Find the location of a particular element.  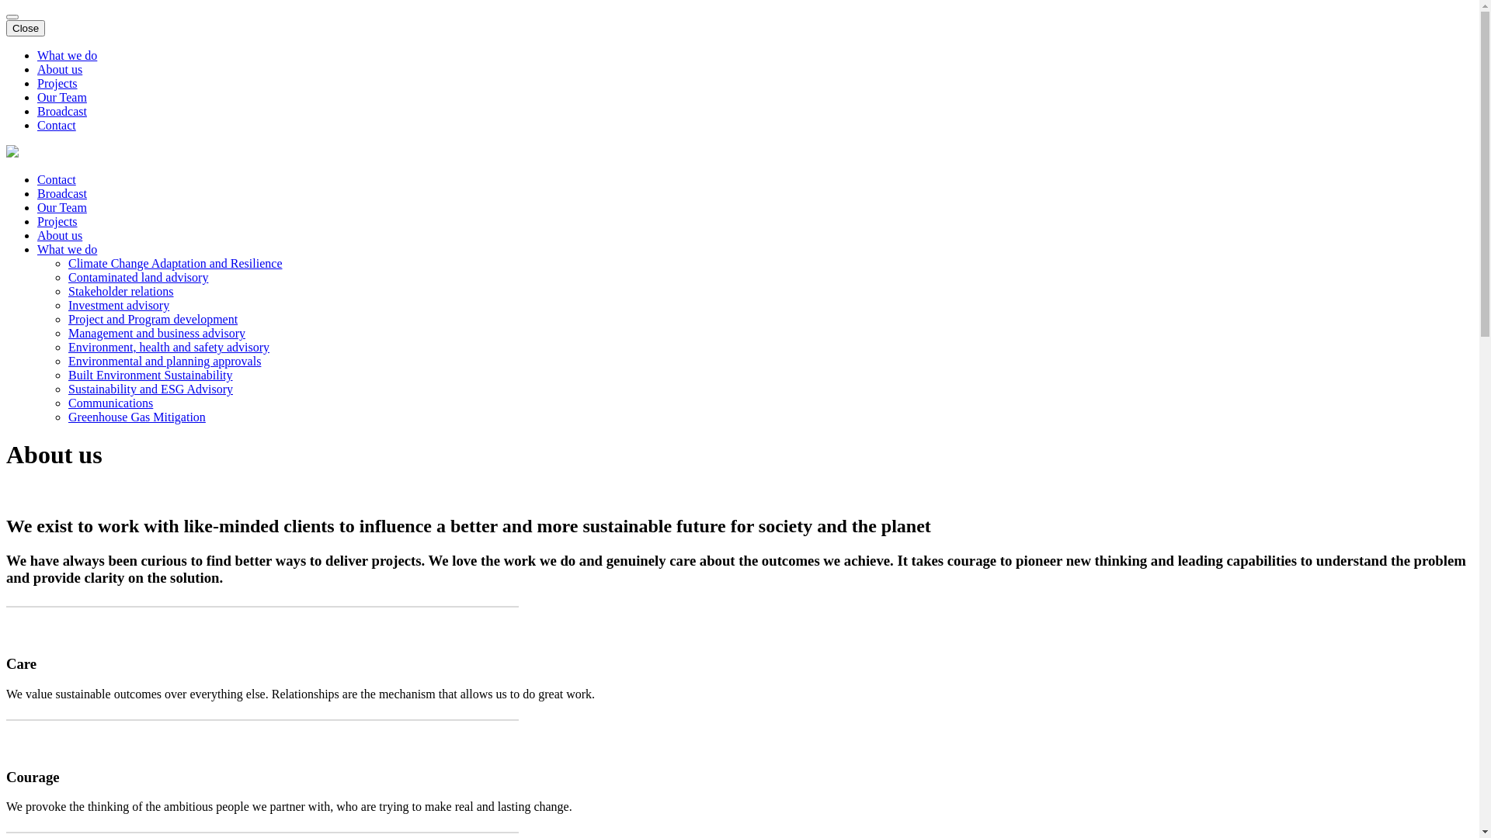

What we do is located at coordinates (67, 56).